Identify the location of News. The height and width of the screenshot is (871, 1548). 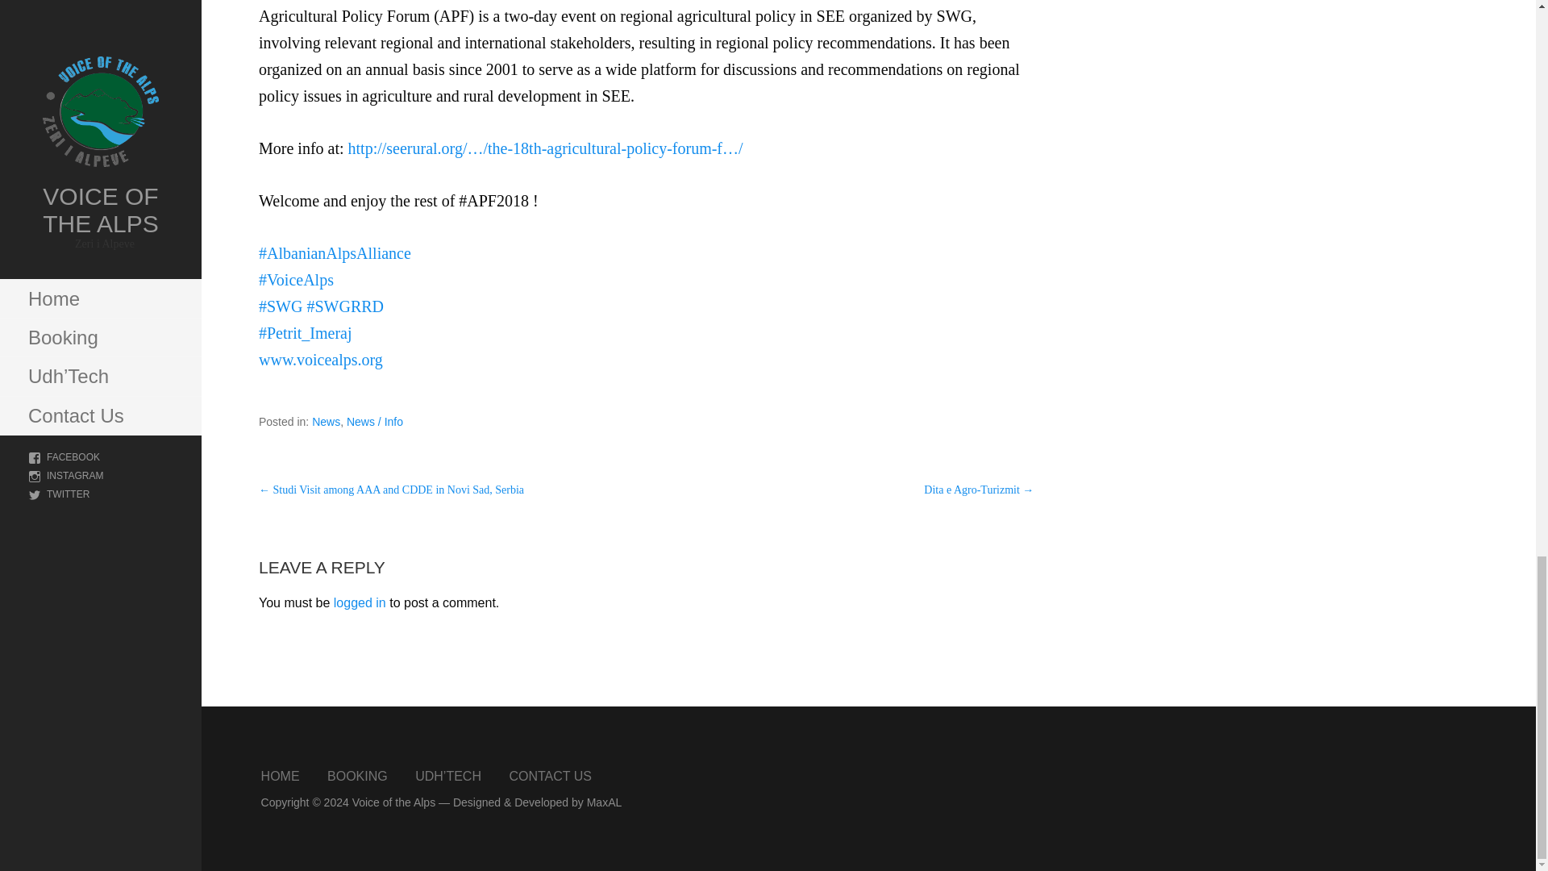
(326, 422).